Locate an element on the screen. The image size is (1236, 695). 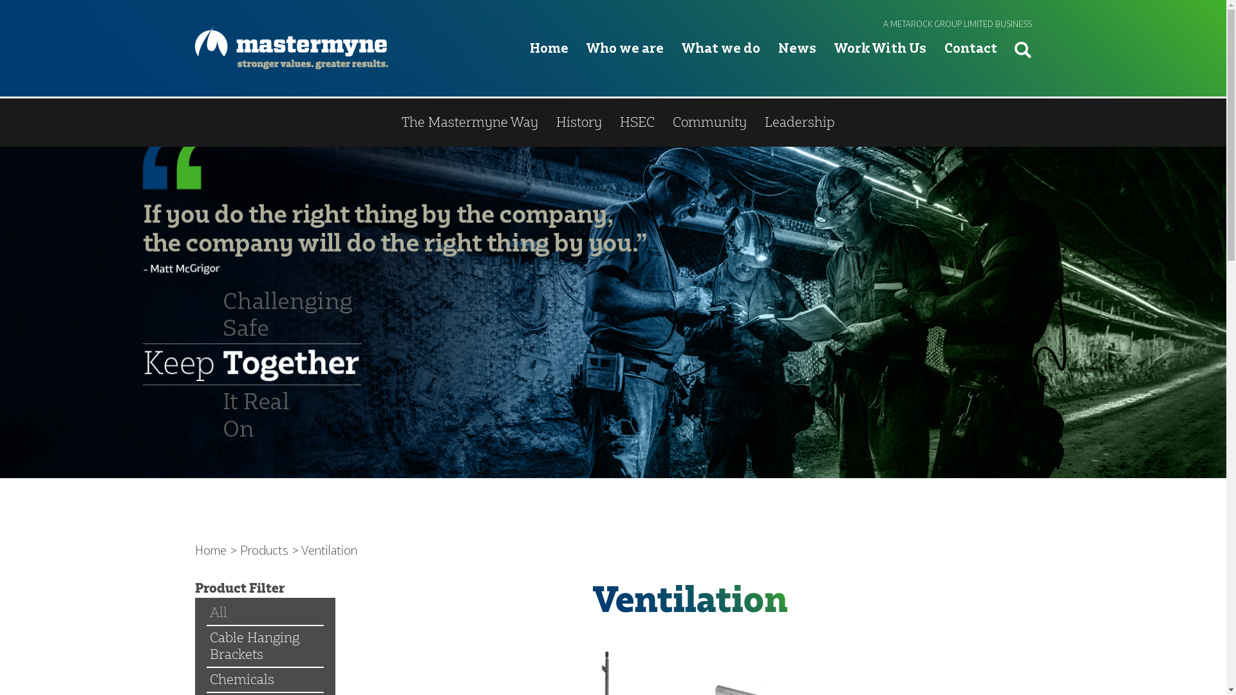
Overview is located at coordinates (427, 122).